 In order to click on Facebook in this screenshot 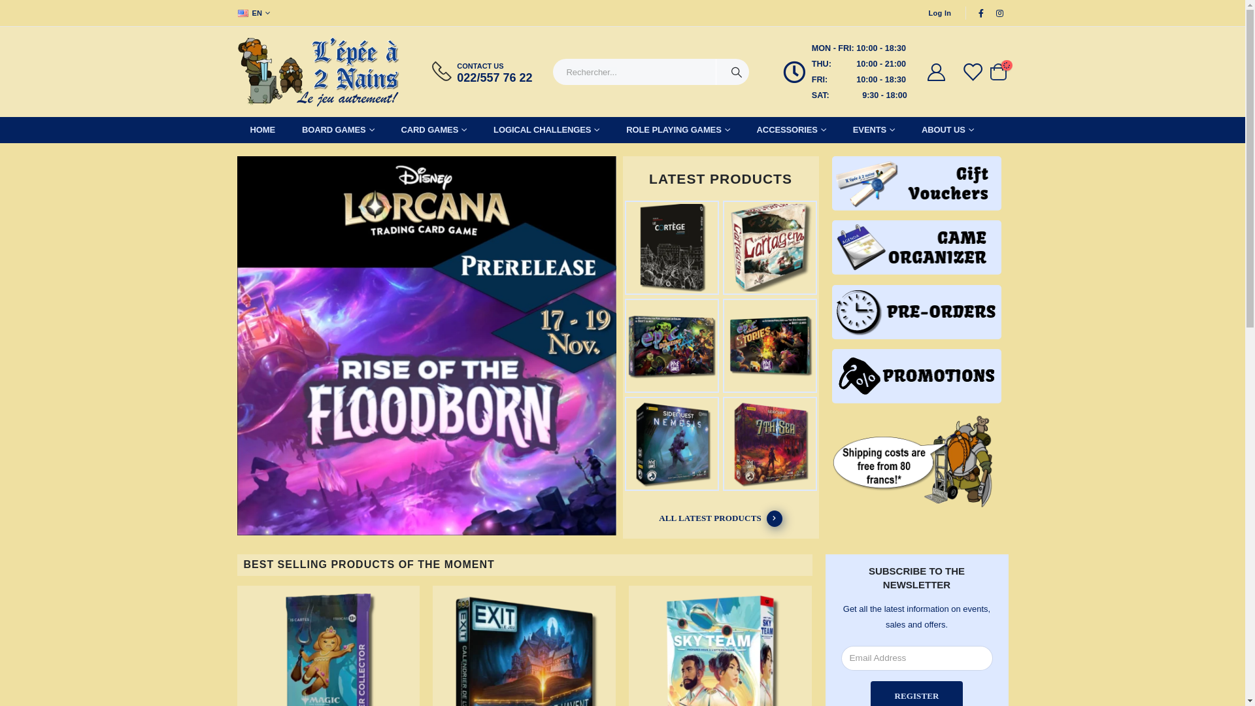, I will do `click(981, 13)`.